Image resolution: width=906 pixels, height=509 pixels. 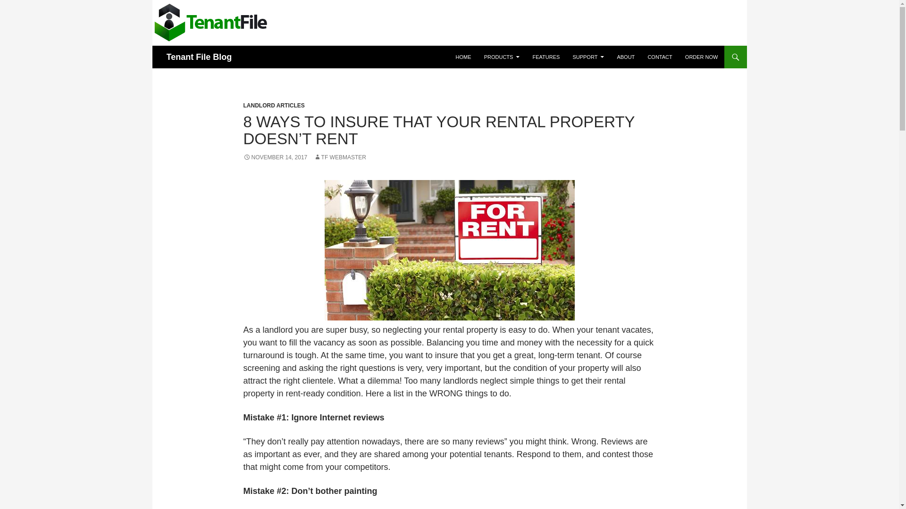 What do you see at coordinates (660, 57) in the screenshot?
I see `CONTACT` at bounding box center [660, 57].